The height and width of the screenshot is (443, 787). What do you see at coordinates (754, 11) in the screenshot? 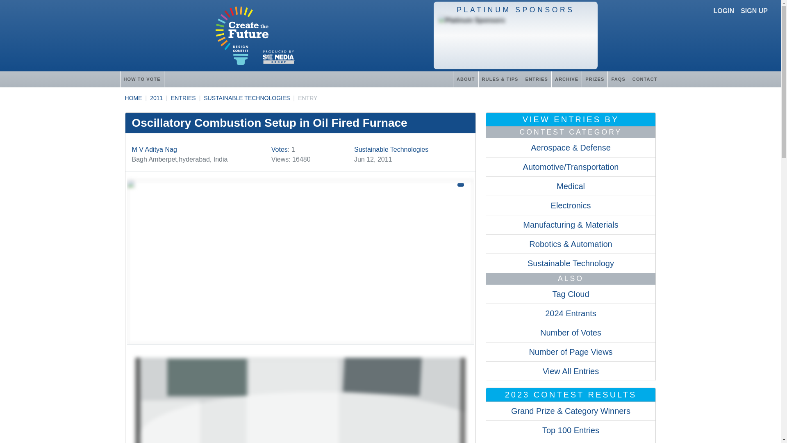
I see `SIGN UP` at bounding box center [754, 11].